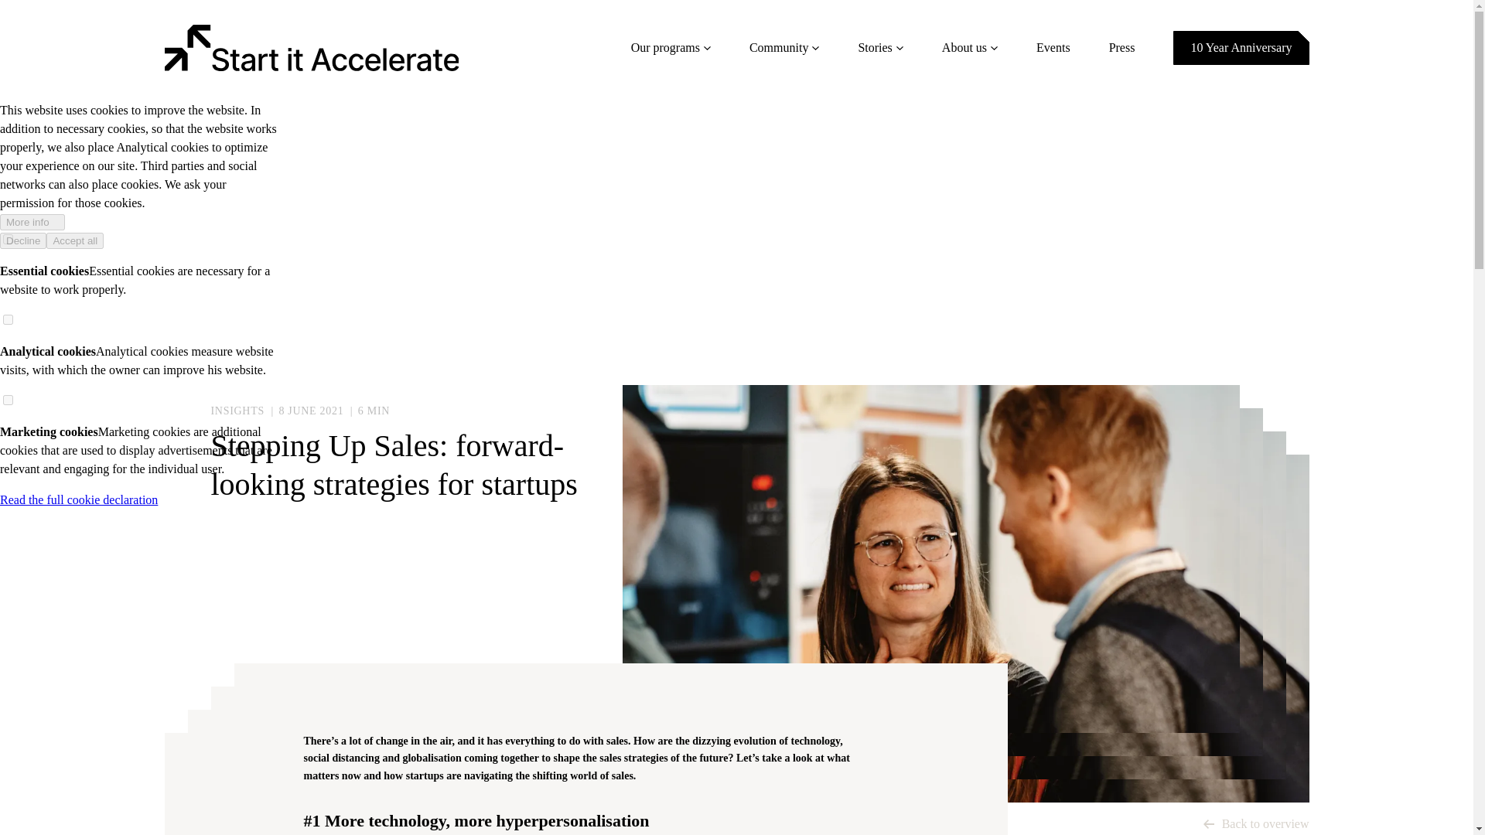 This screenshot has height=835, width=1485. What do you see at coordinates (1241, 48) in the screenshot?
I see `10 Year Anniversary` at bounding box center [1241, 48].